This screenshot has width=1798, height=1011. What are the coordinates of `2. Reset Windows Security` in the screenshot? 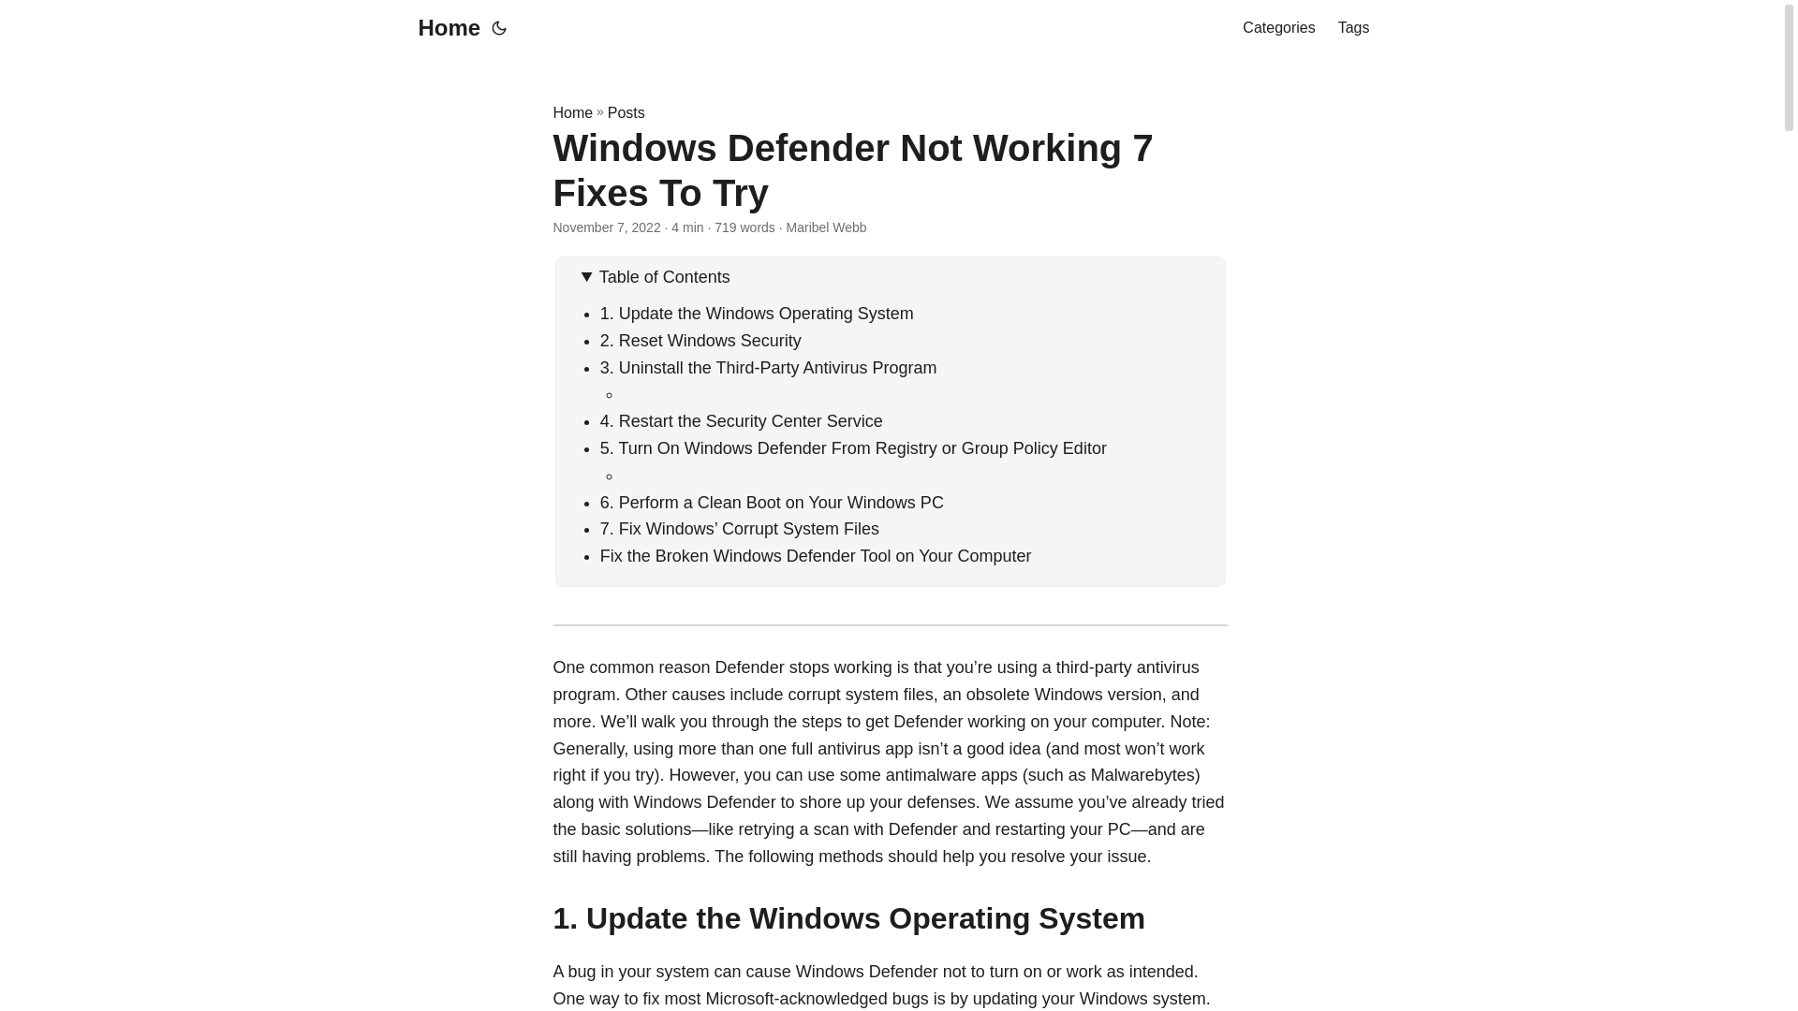 It's located at (700, 341).